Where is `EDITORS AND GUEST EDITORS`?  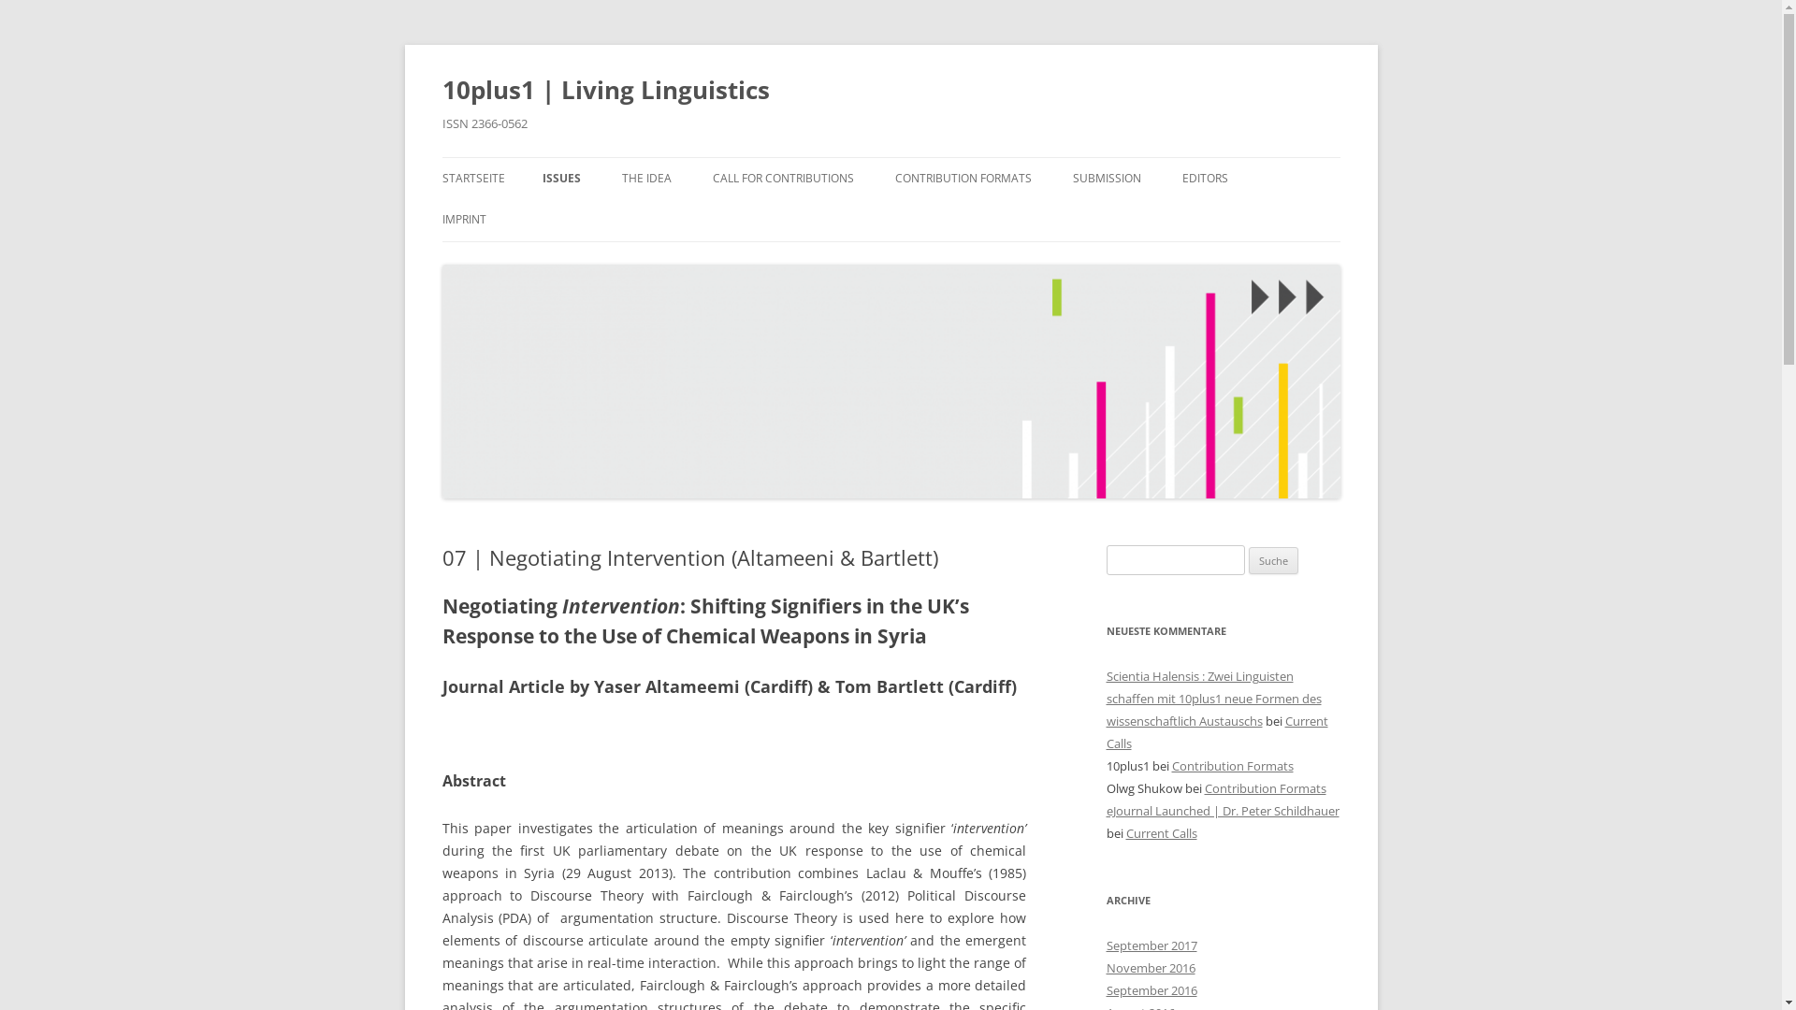 EDITORS AND GUEST EDITORS is located at coordinates (1276, 219).